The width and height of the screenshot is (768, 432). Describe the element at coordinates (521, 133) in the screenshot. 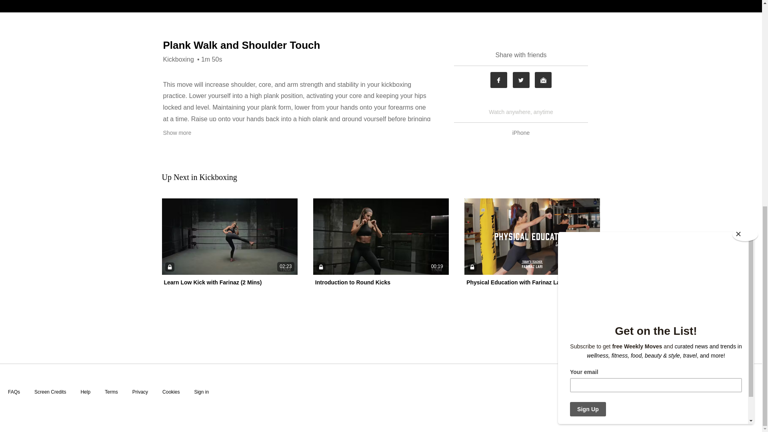

I see `iPhone` at that location.